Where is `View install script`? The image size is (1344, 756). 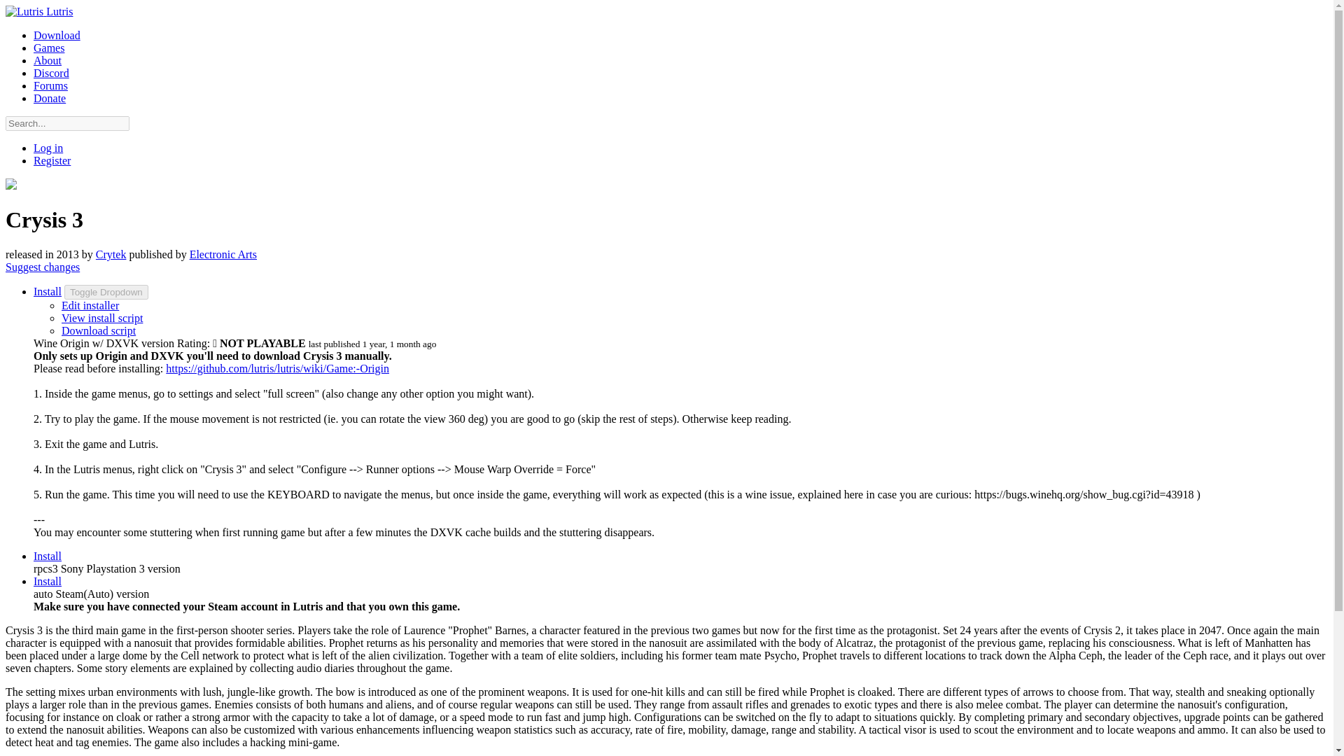
View install script is located at coordinates (102, 318).